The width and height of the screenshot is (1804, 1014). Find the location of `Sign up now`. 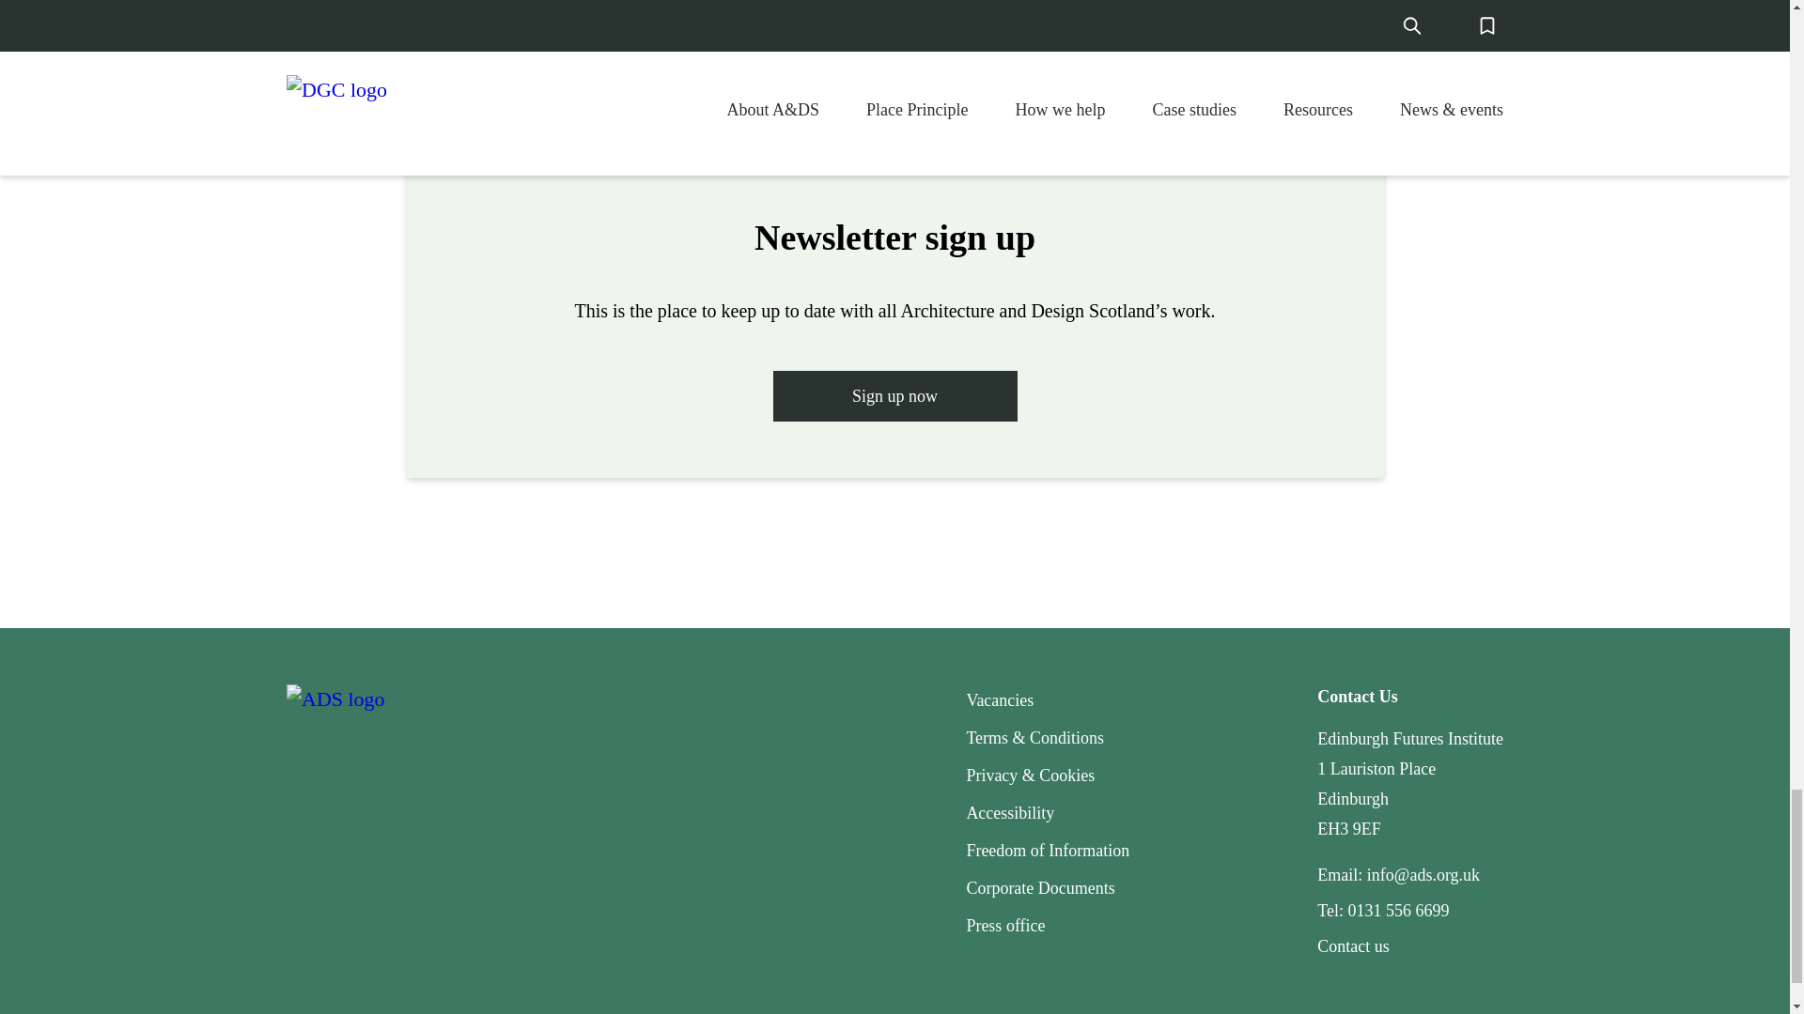

Sign up now is located at coordinates (894, 394).